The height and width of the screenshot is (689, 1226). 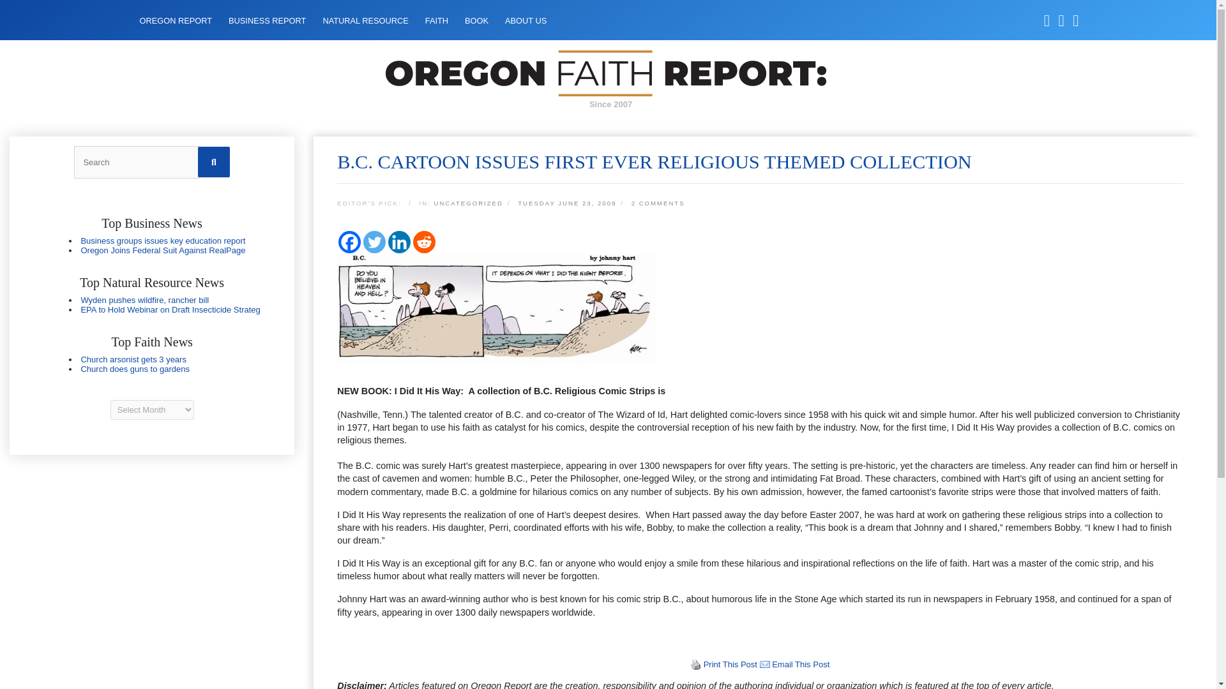 I want to click on Print This Post, so click(x=696, y=664).